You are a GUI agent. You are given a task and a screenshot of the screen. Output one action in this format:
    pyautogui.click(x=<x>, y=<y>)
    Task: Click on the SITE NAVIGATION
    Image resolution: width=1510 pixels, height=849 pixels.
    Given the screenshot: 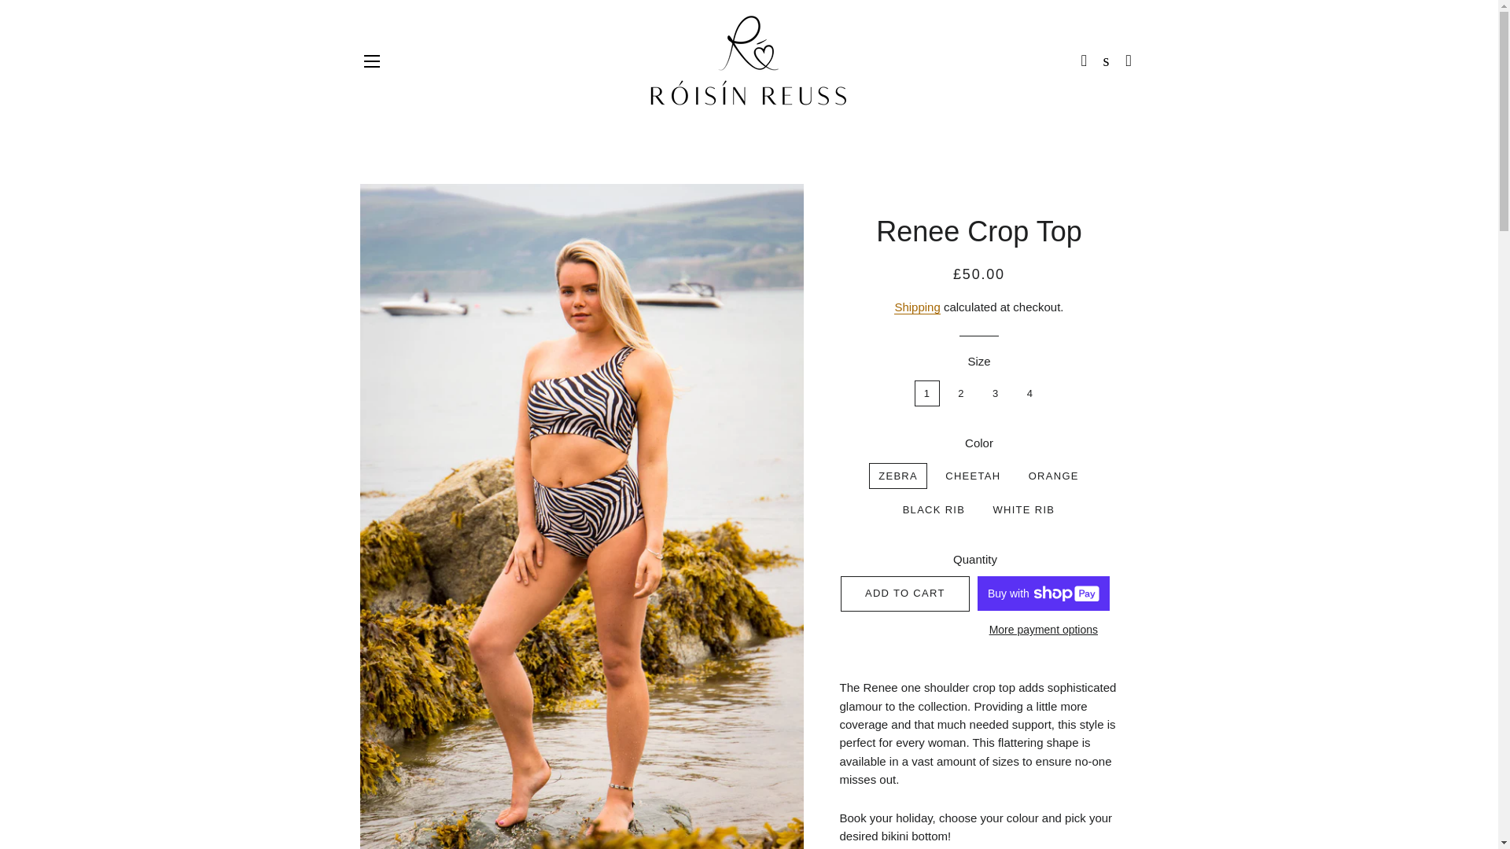 What is the action you would take?
    pyautogui.click(x=371, y=61)
    